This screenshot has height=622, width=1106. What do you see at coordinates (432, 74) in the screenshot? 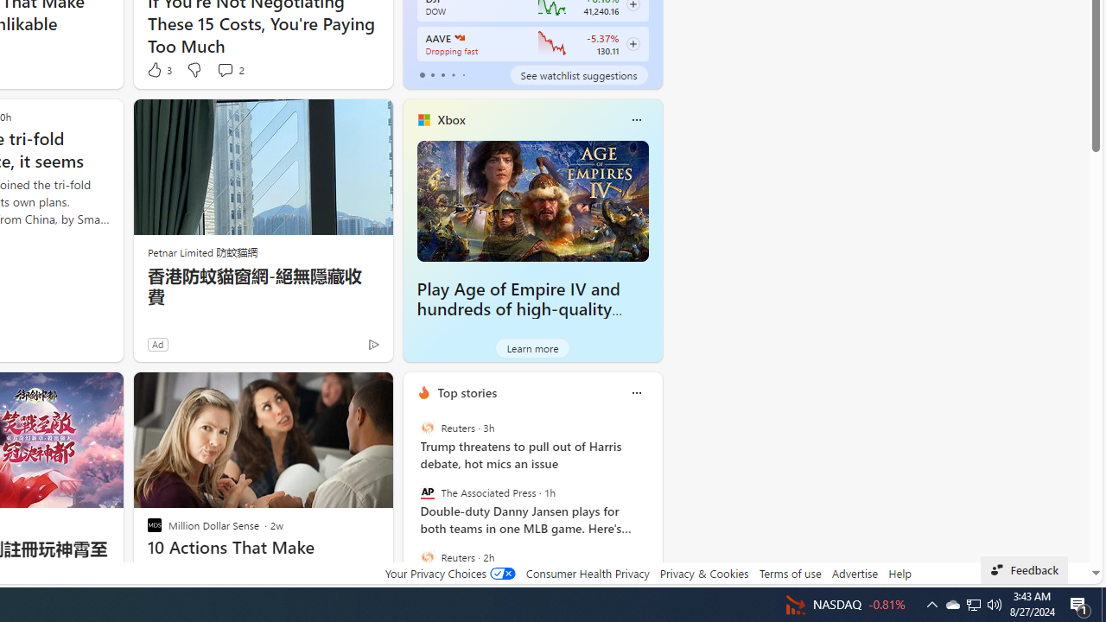
I see `tab-1` at bounding box center [432, 74].